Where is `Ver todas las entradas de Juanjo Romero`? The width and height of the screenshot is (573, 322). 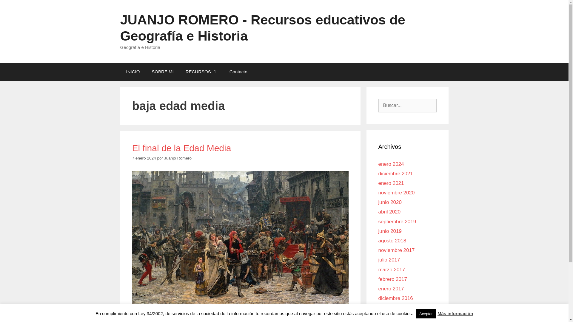 Ver todas las entradas de Juanjo Romero is located at coordinates (178, 158).